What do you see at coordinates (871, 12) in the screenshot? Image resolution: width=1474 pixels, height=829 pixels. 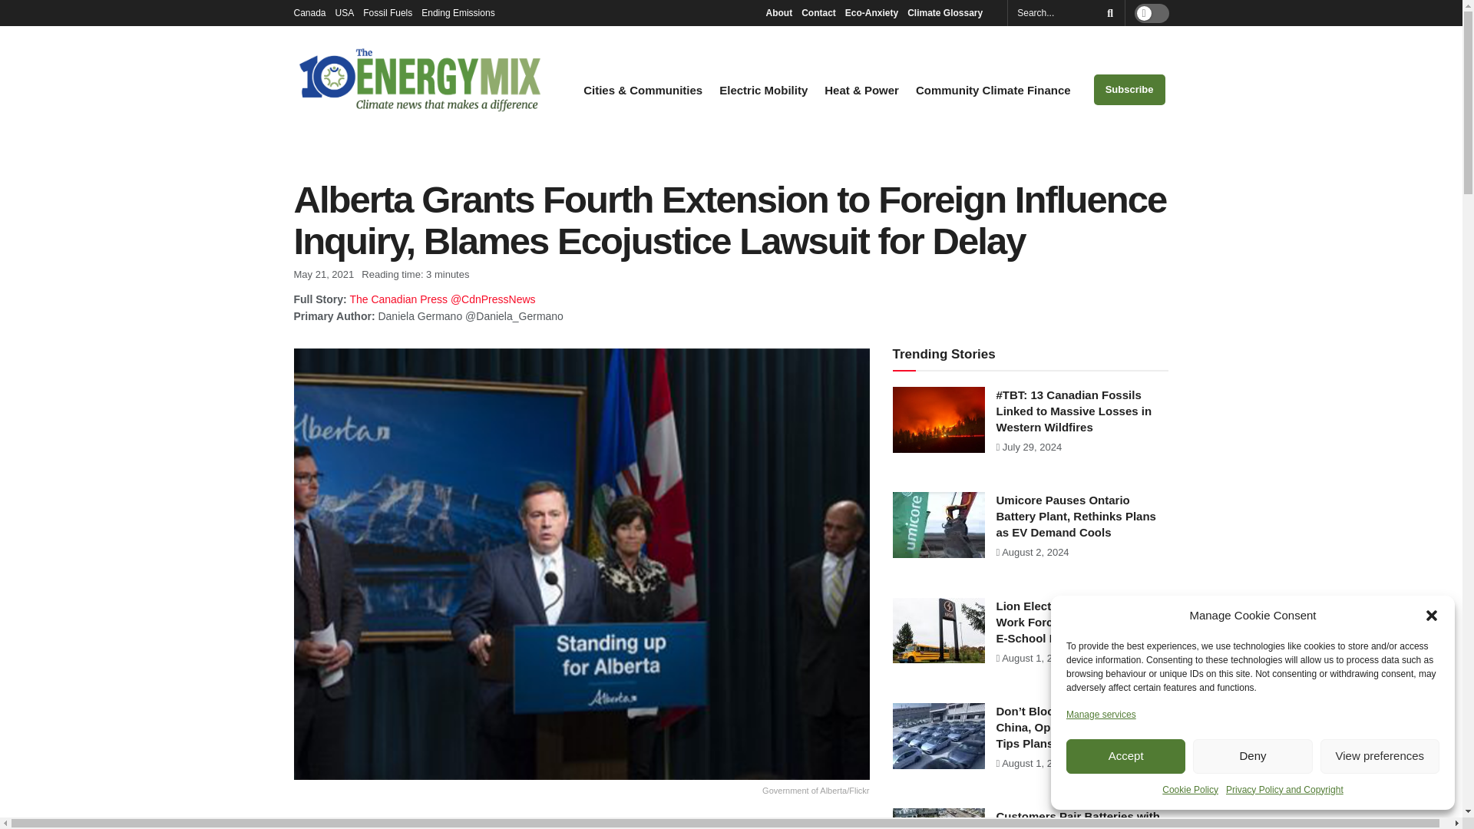 I see `Eco-Anxiety` at bounding box center [871, 12].